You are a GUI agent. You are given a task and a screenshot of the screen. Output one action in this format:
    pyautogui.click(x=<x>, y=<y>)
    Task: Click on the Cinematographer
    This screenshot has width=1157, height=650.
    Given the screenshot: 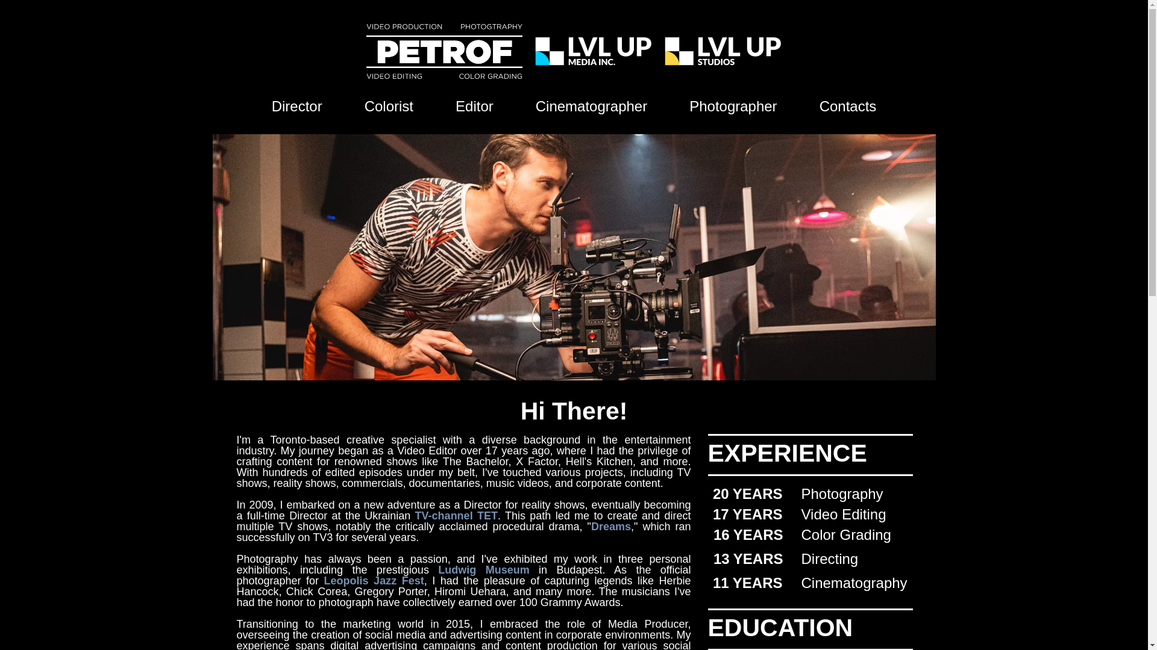 What is the action you would take?
    pyautogui.click(x=591, y=107)
    